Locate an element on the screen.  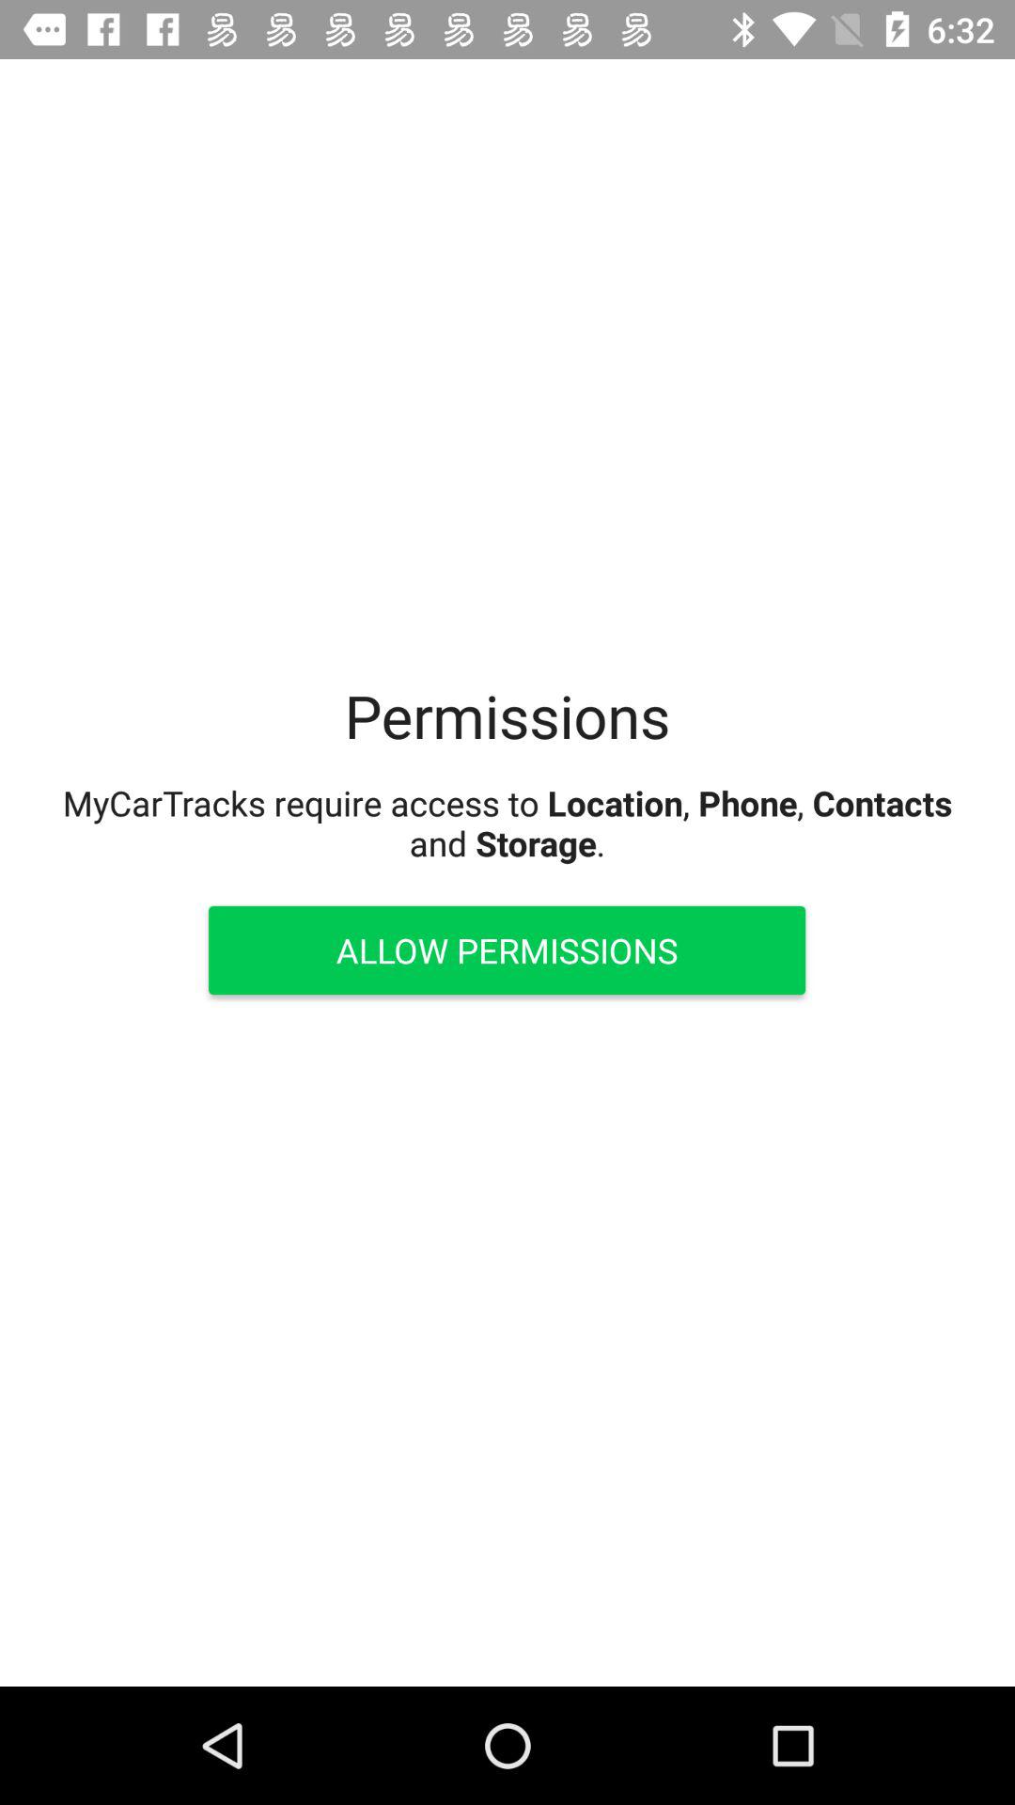
turn on allow permissions item is located at coordinates (507, 950).